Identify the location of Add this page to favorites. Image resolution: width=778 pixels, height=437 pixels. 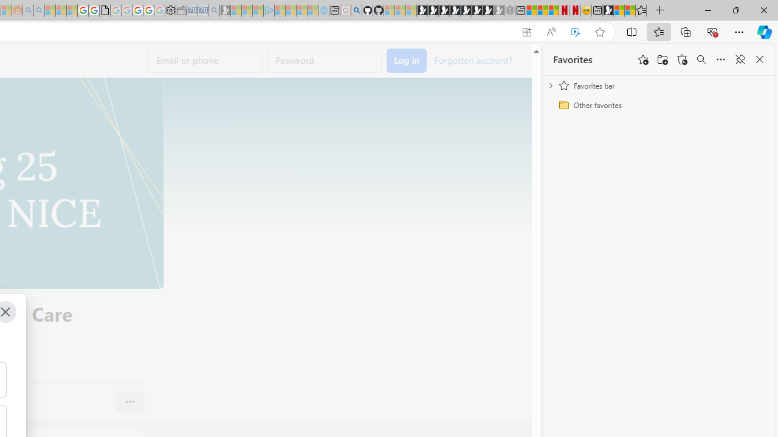
(643, 59).